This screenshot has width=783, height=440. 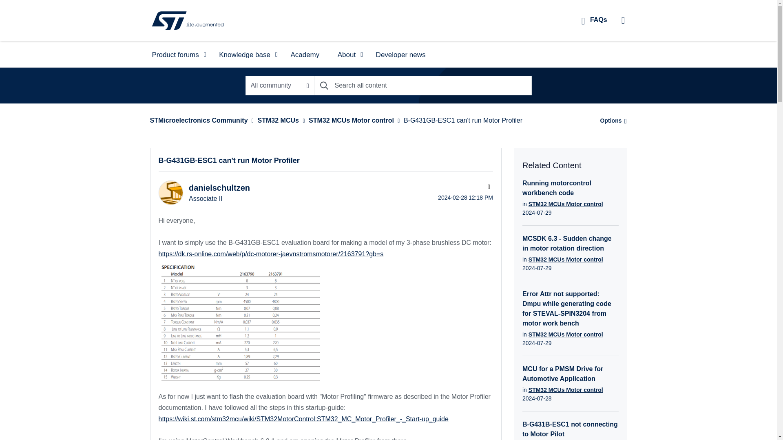 What do you see at coordinates (280, 86) in the screenshot?
I see `Search Granularity` at bounding box center [280, 86].